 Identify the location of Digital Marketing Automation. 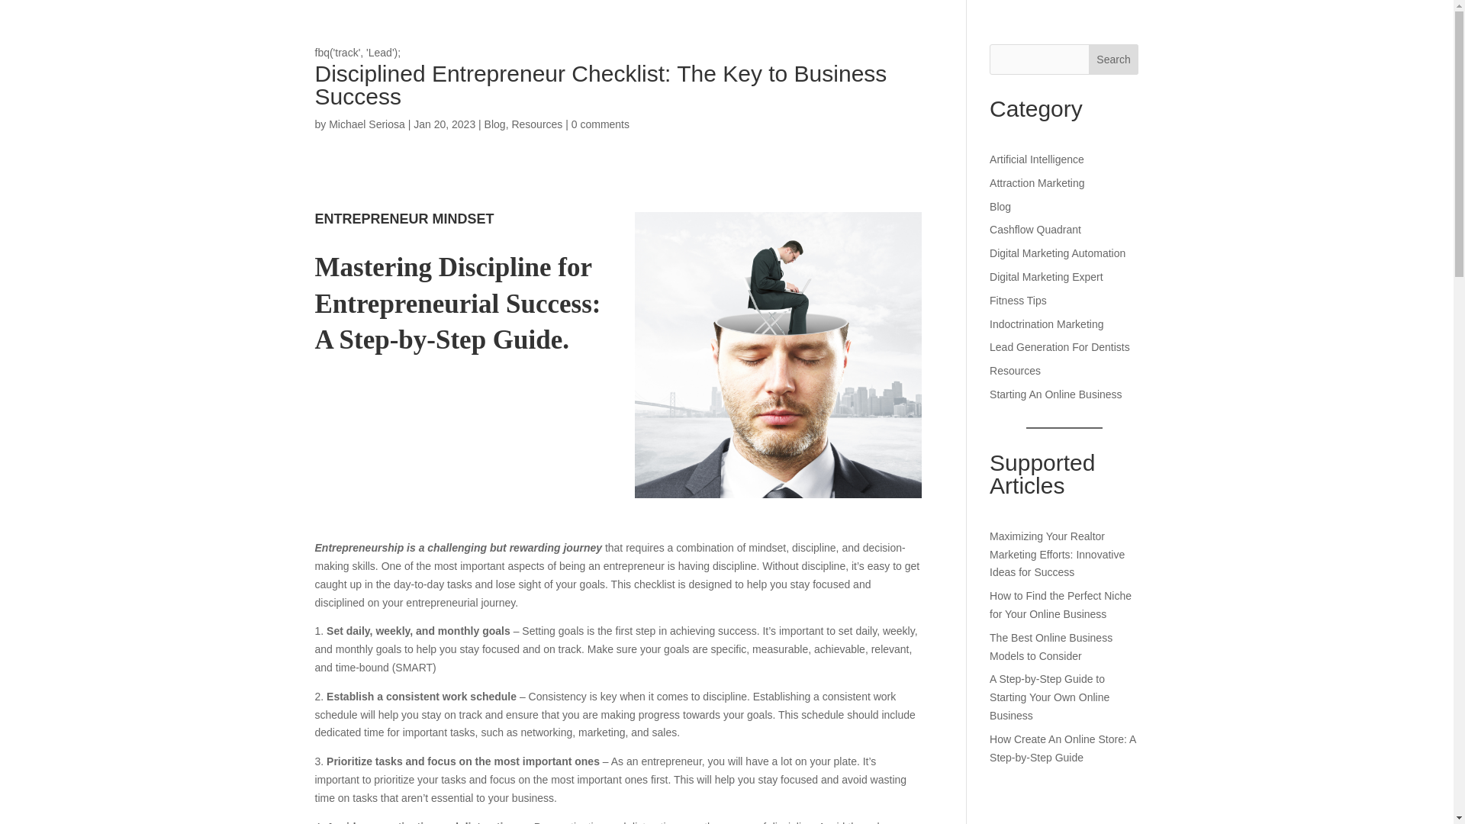
(1058, 253).